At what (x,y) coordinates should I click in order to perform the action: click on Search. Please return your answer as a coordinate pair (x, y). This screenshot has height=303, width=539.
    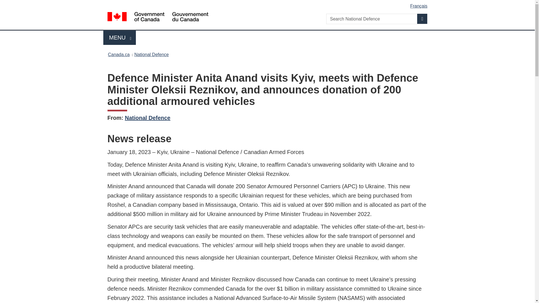
    Looking at the image, I should click on (422, 19).